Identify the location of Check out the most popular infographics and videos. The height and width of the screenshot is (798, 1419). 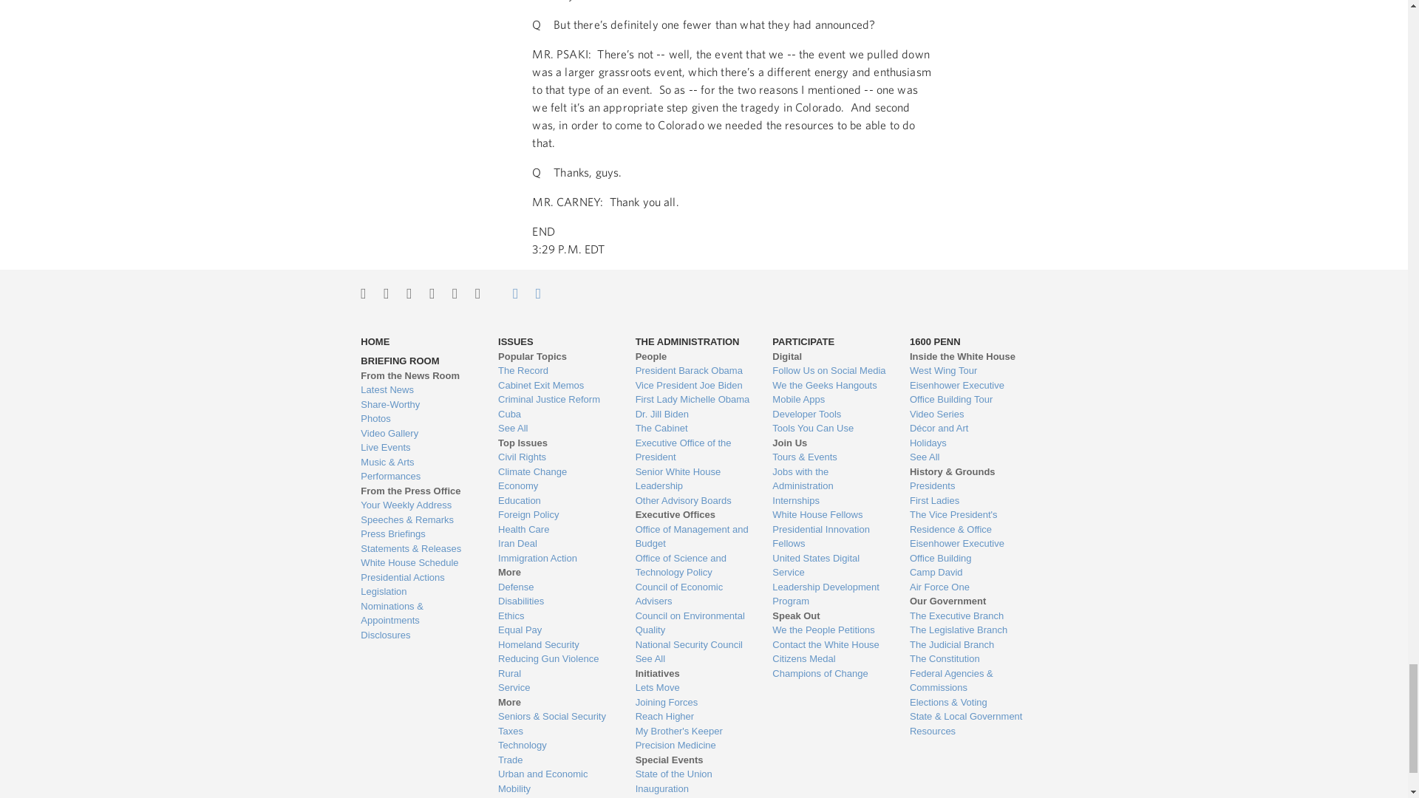
(418, 405).